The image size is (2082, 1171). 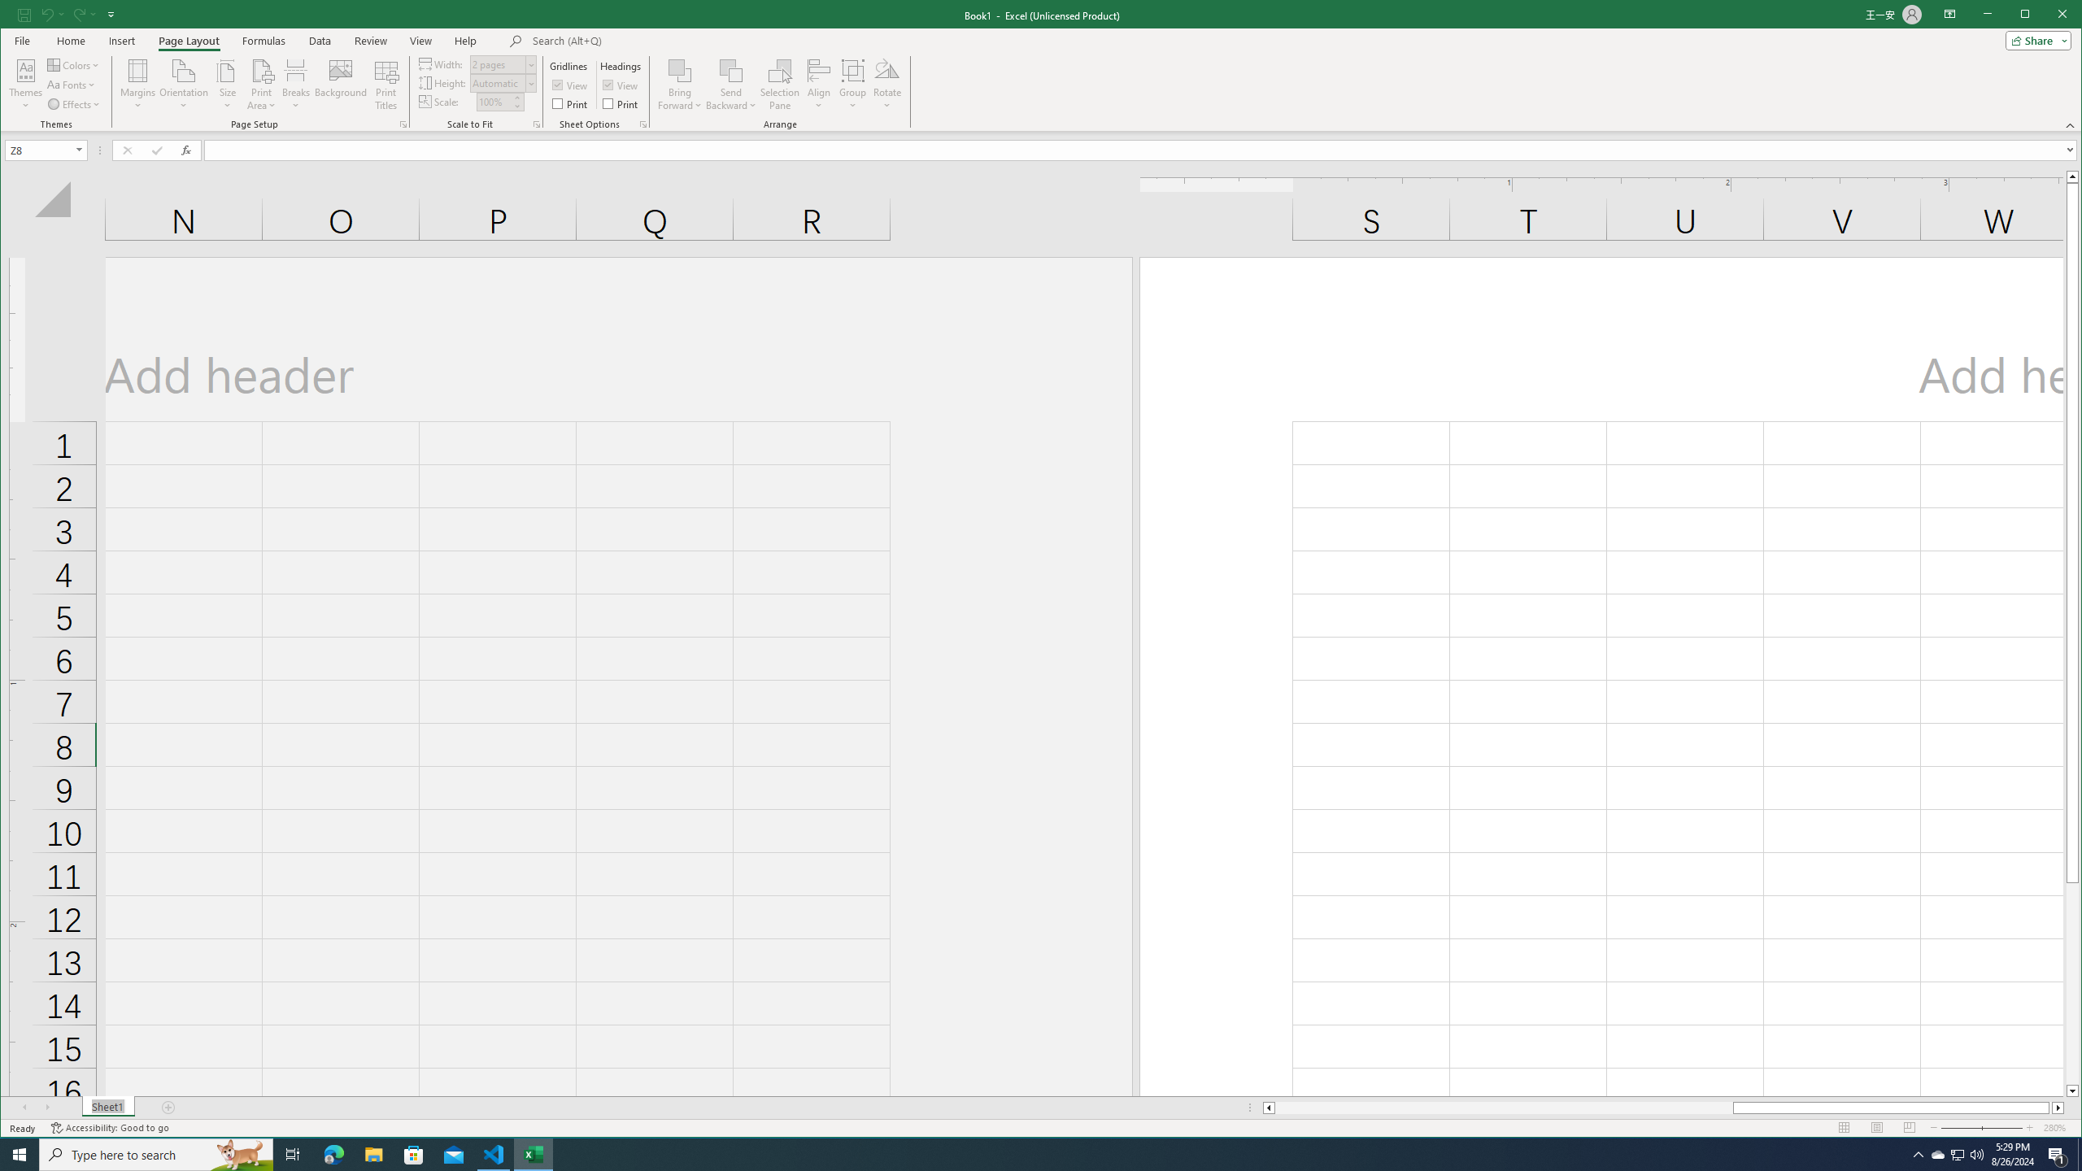 What do you see at coordinates (26, 85) in the screenshot?
I see `Themes` at bounding box center [26, 85].